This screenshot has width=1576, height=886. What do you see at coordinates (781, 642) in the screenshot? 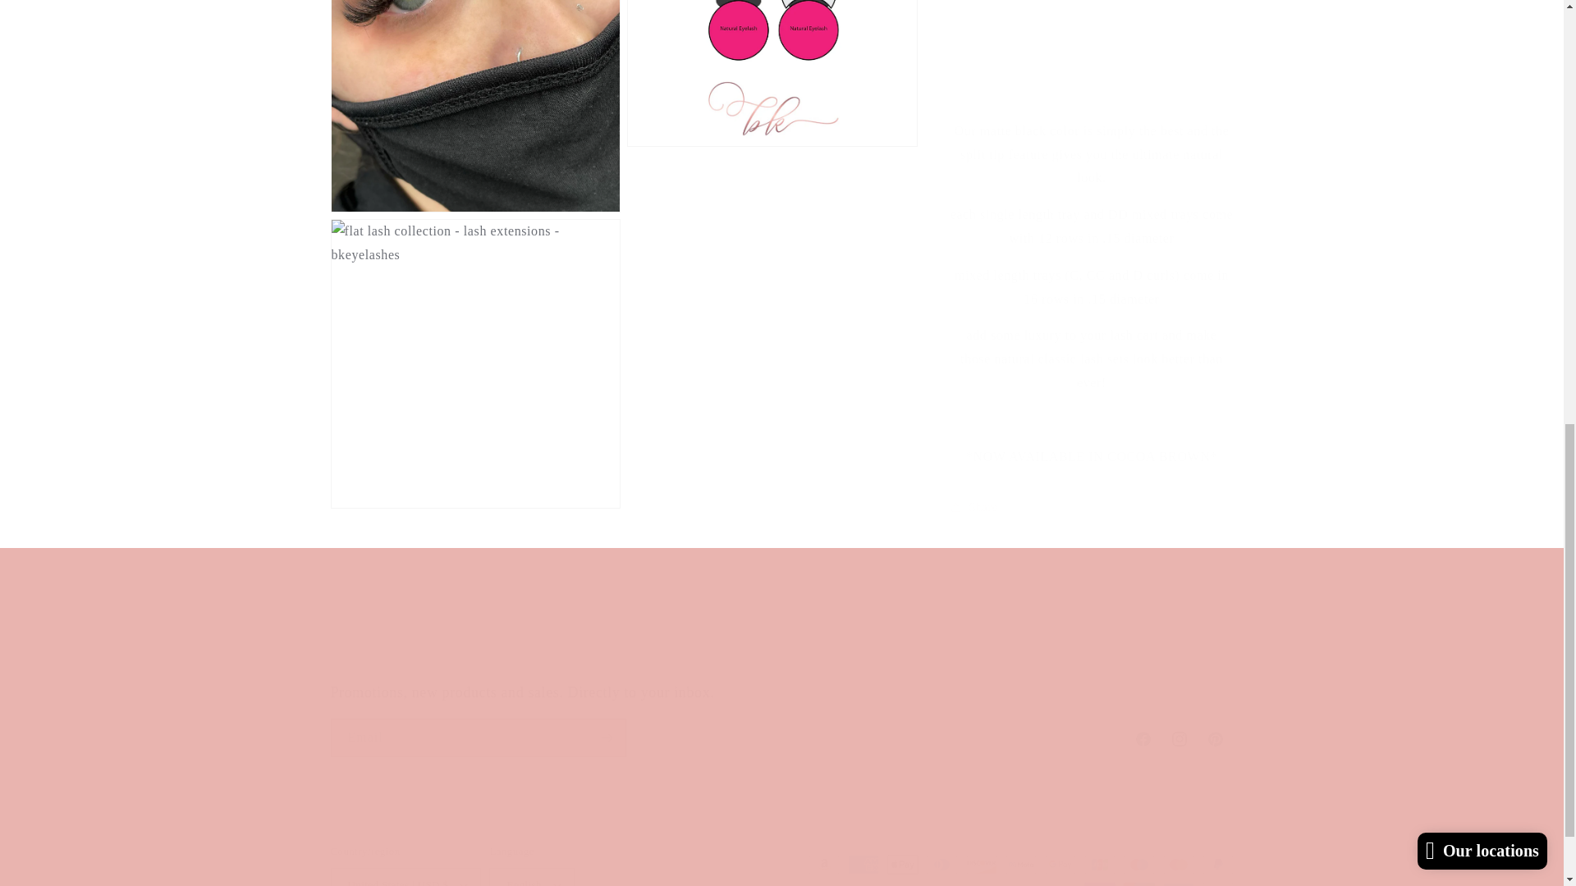
I see `Open media 2 in modal` at bounding box center [781, 642].